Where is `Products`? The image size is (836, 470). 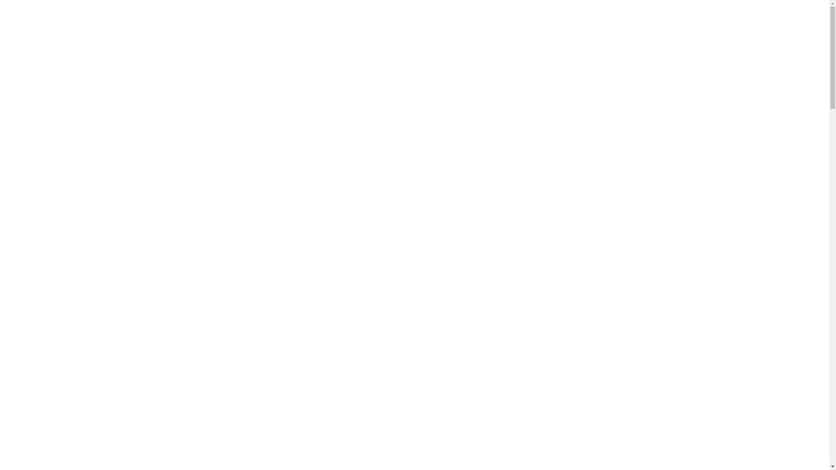 Products is located at coordinates (33, 270).